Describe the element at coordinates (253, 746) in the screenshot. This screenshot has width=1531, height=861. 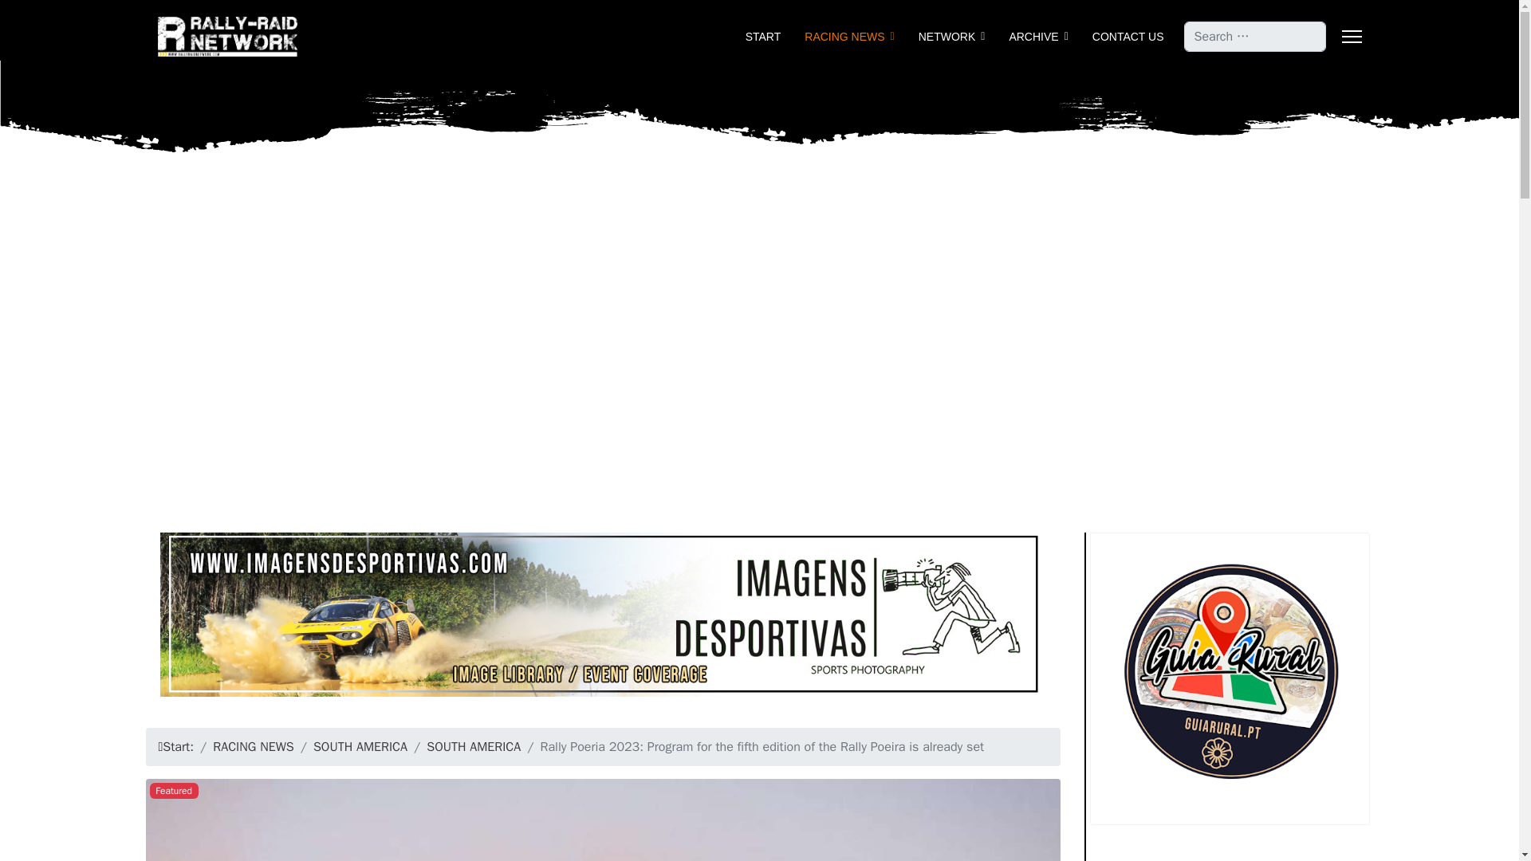
I see `RACING NEWS` at that location.